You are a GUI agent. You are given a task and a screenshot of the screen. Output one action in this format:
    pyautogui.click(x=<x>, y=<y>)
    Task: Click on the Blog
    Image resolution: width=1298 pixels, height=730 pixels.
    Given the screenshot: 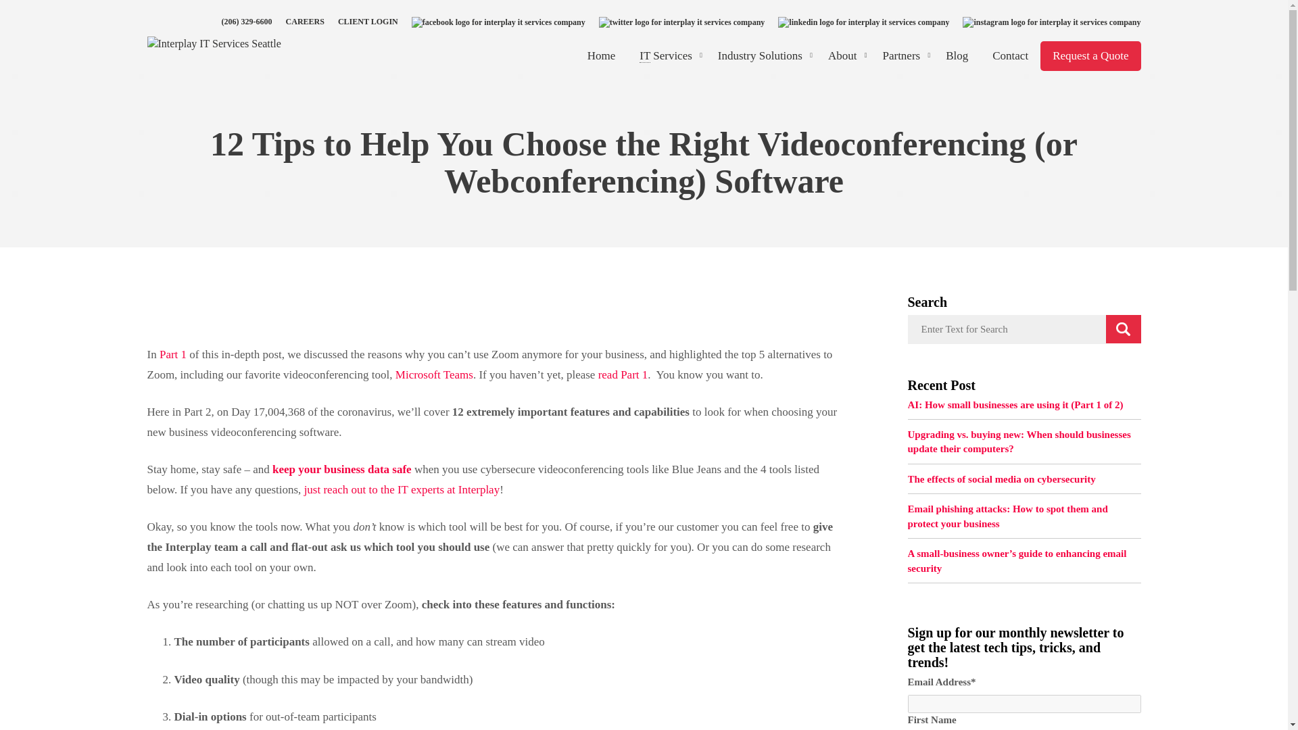 What is the action you would take?
    pyautogui.click(x=956, y=55)
    